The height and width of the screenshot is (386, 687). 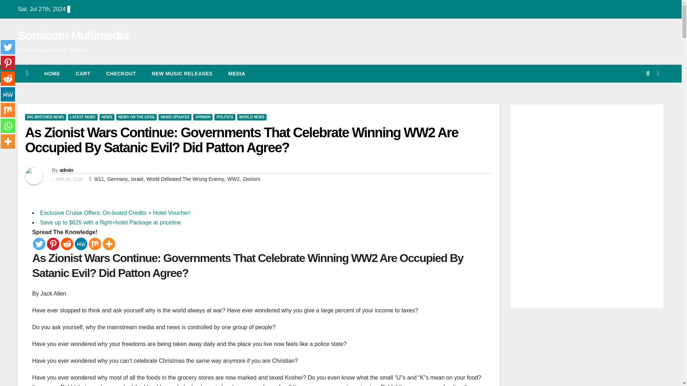 What do you see at coordinates (66, 170) in the screenshot?
I see `admin` at bounding box center [66, 170].